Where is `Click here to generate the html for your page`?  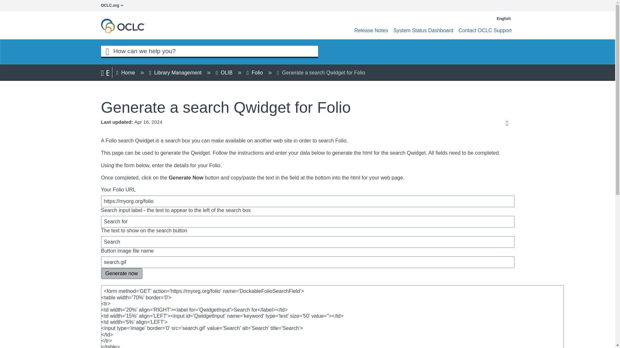 Click here to generate the html for your page is located at coordinates (121, 273).